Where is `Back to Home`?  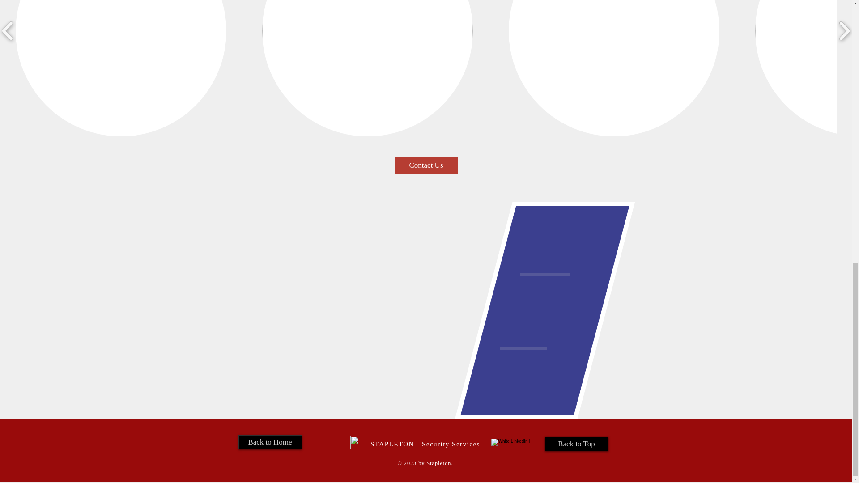 Back to Home is located at coordinates (269, 442).